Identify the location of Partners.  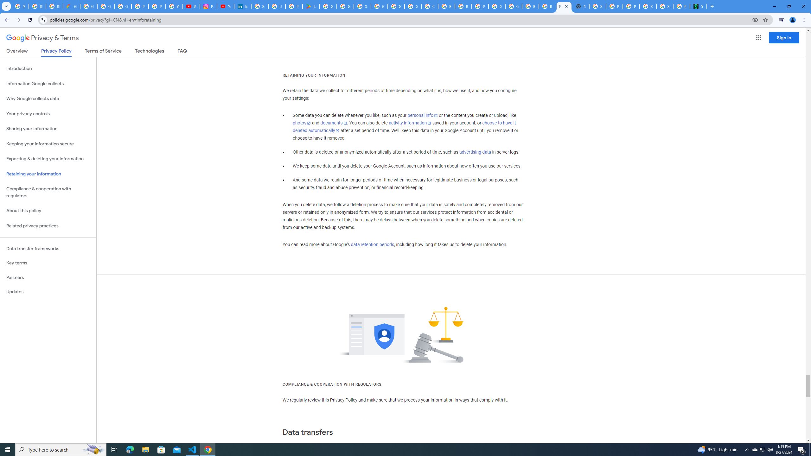
(48, 277).